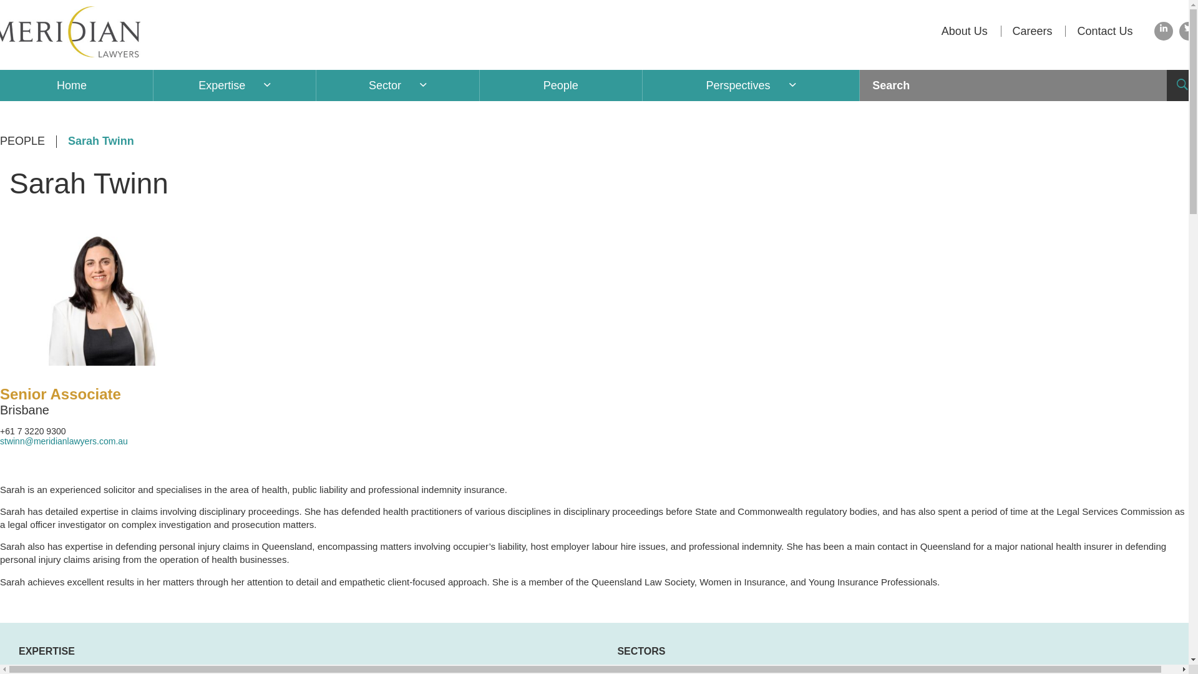  Describe the element at coordinates (1033, 31) in the screenshot. I see `Careers` at that location.